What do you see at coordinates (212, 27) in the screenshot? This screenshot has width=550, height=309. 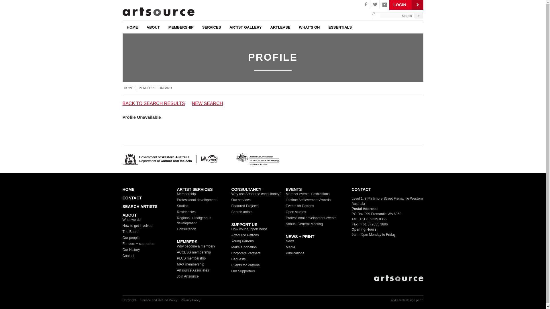 I see `SERVICES` at bounding box center [212, 27].